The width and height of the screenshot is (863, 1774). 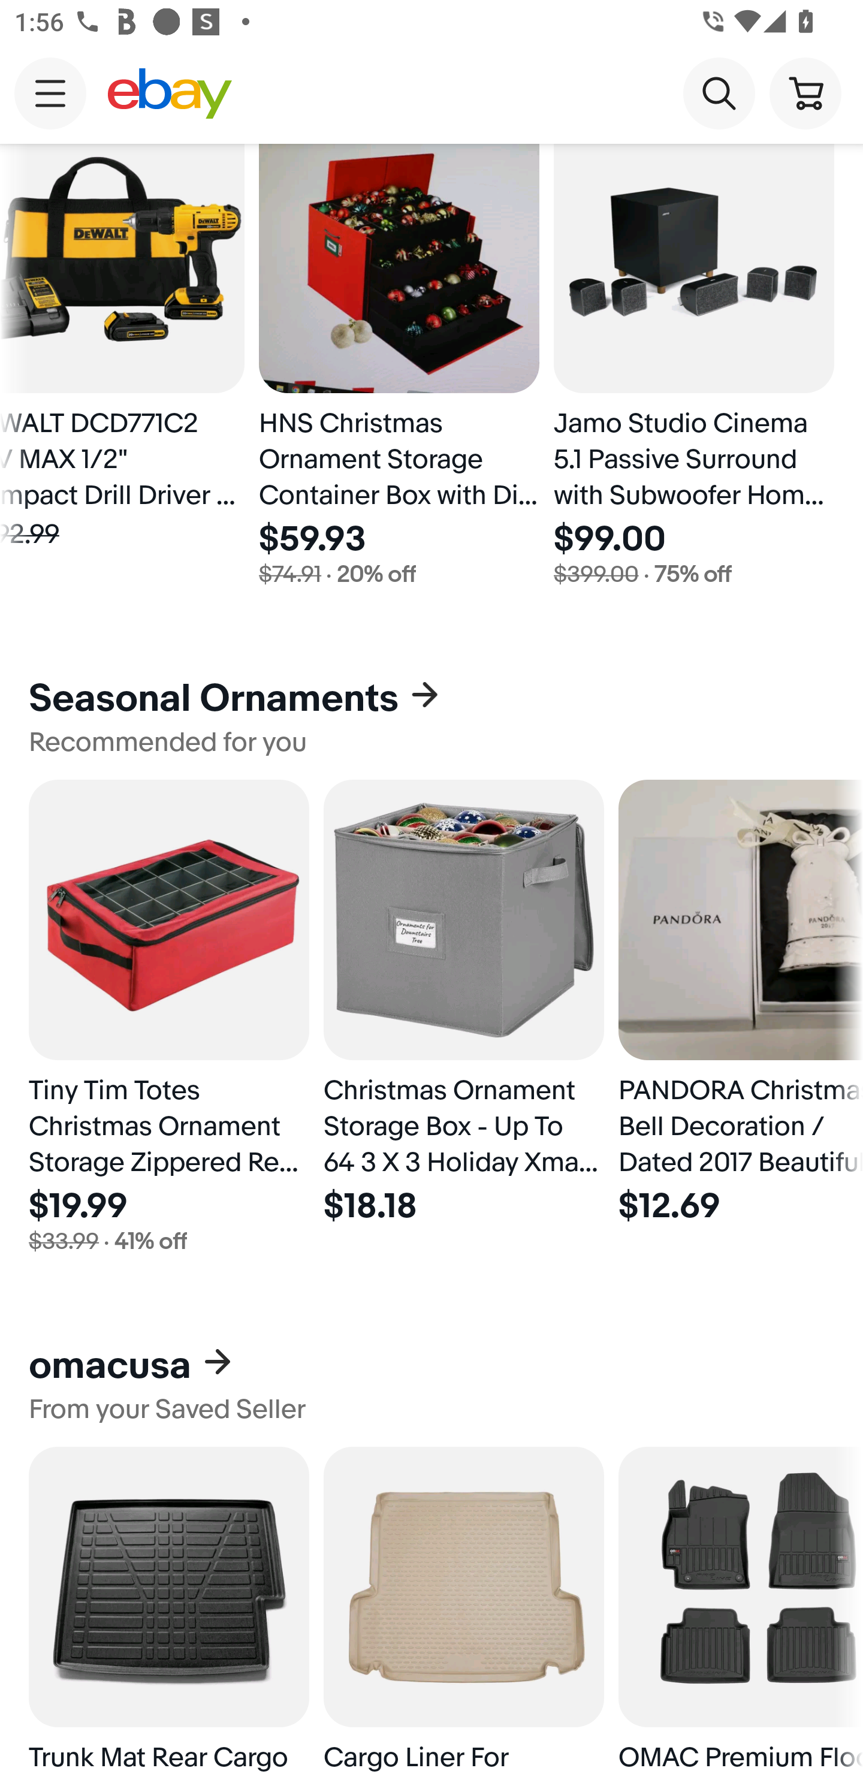 What do you see at coordinates (431, 717) in the screenshot?
I see `Seasonal Ornaments   Recommended for you` at bounding box center [431, 717].